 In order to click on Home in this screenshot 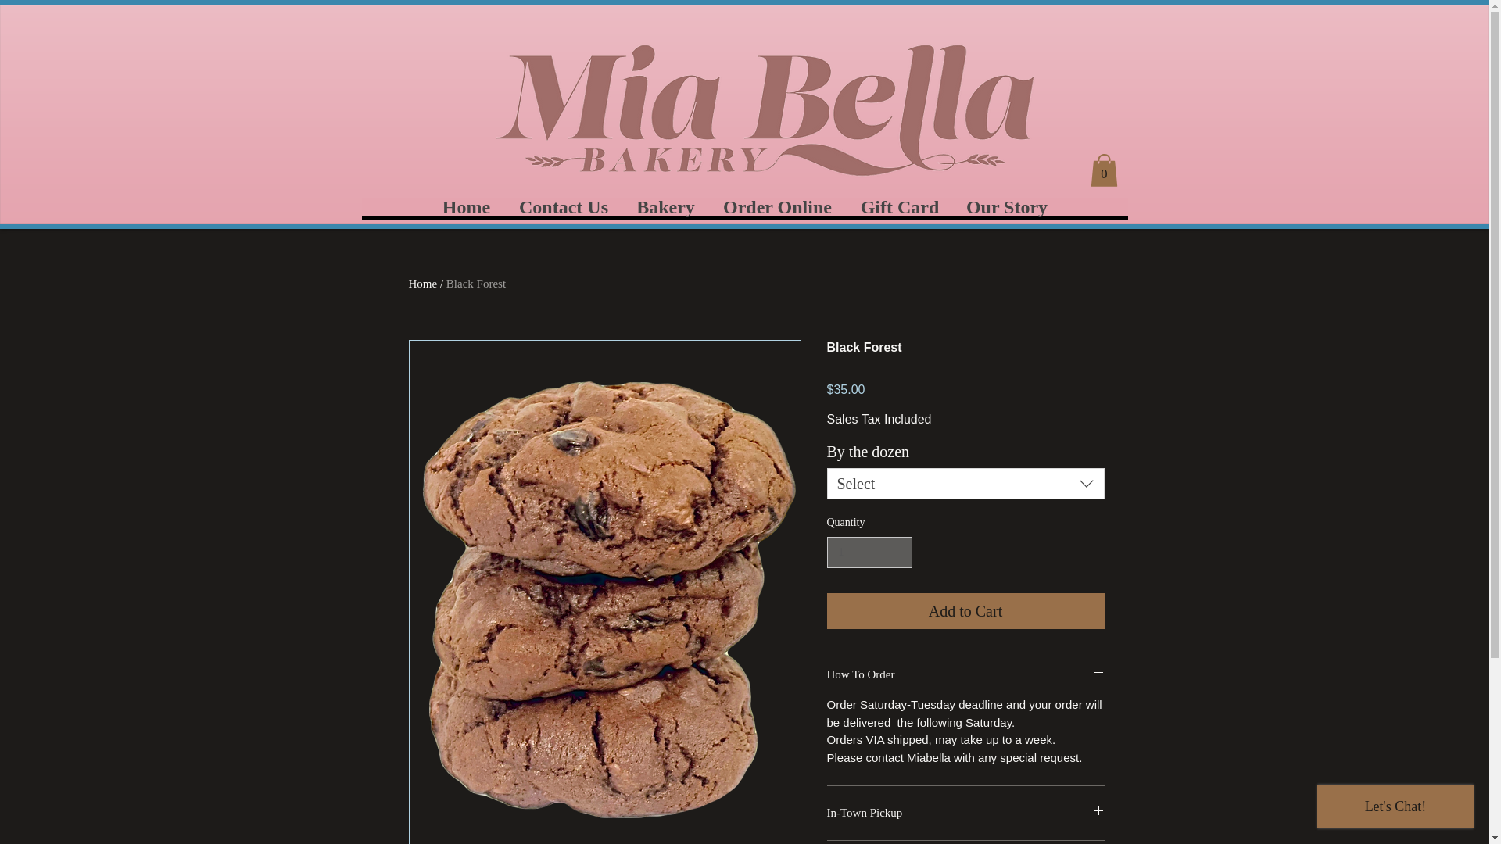, I will do `click(465, 206)`.